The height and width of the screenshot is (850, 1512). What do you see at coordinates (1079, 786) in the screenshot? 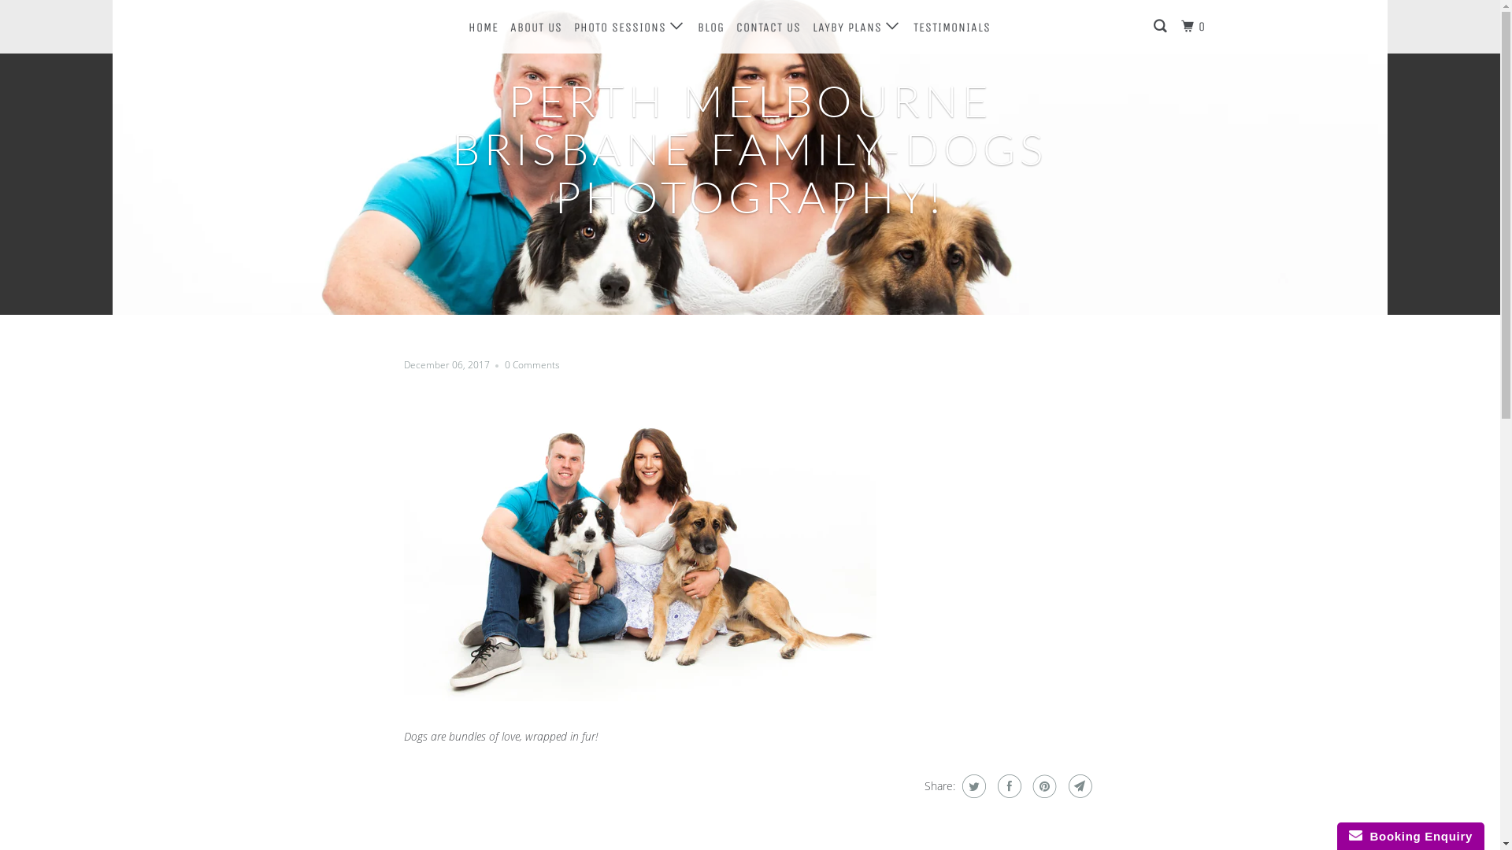
I see `Email this to a friend` at bounding box center [1079, 786].